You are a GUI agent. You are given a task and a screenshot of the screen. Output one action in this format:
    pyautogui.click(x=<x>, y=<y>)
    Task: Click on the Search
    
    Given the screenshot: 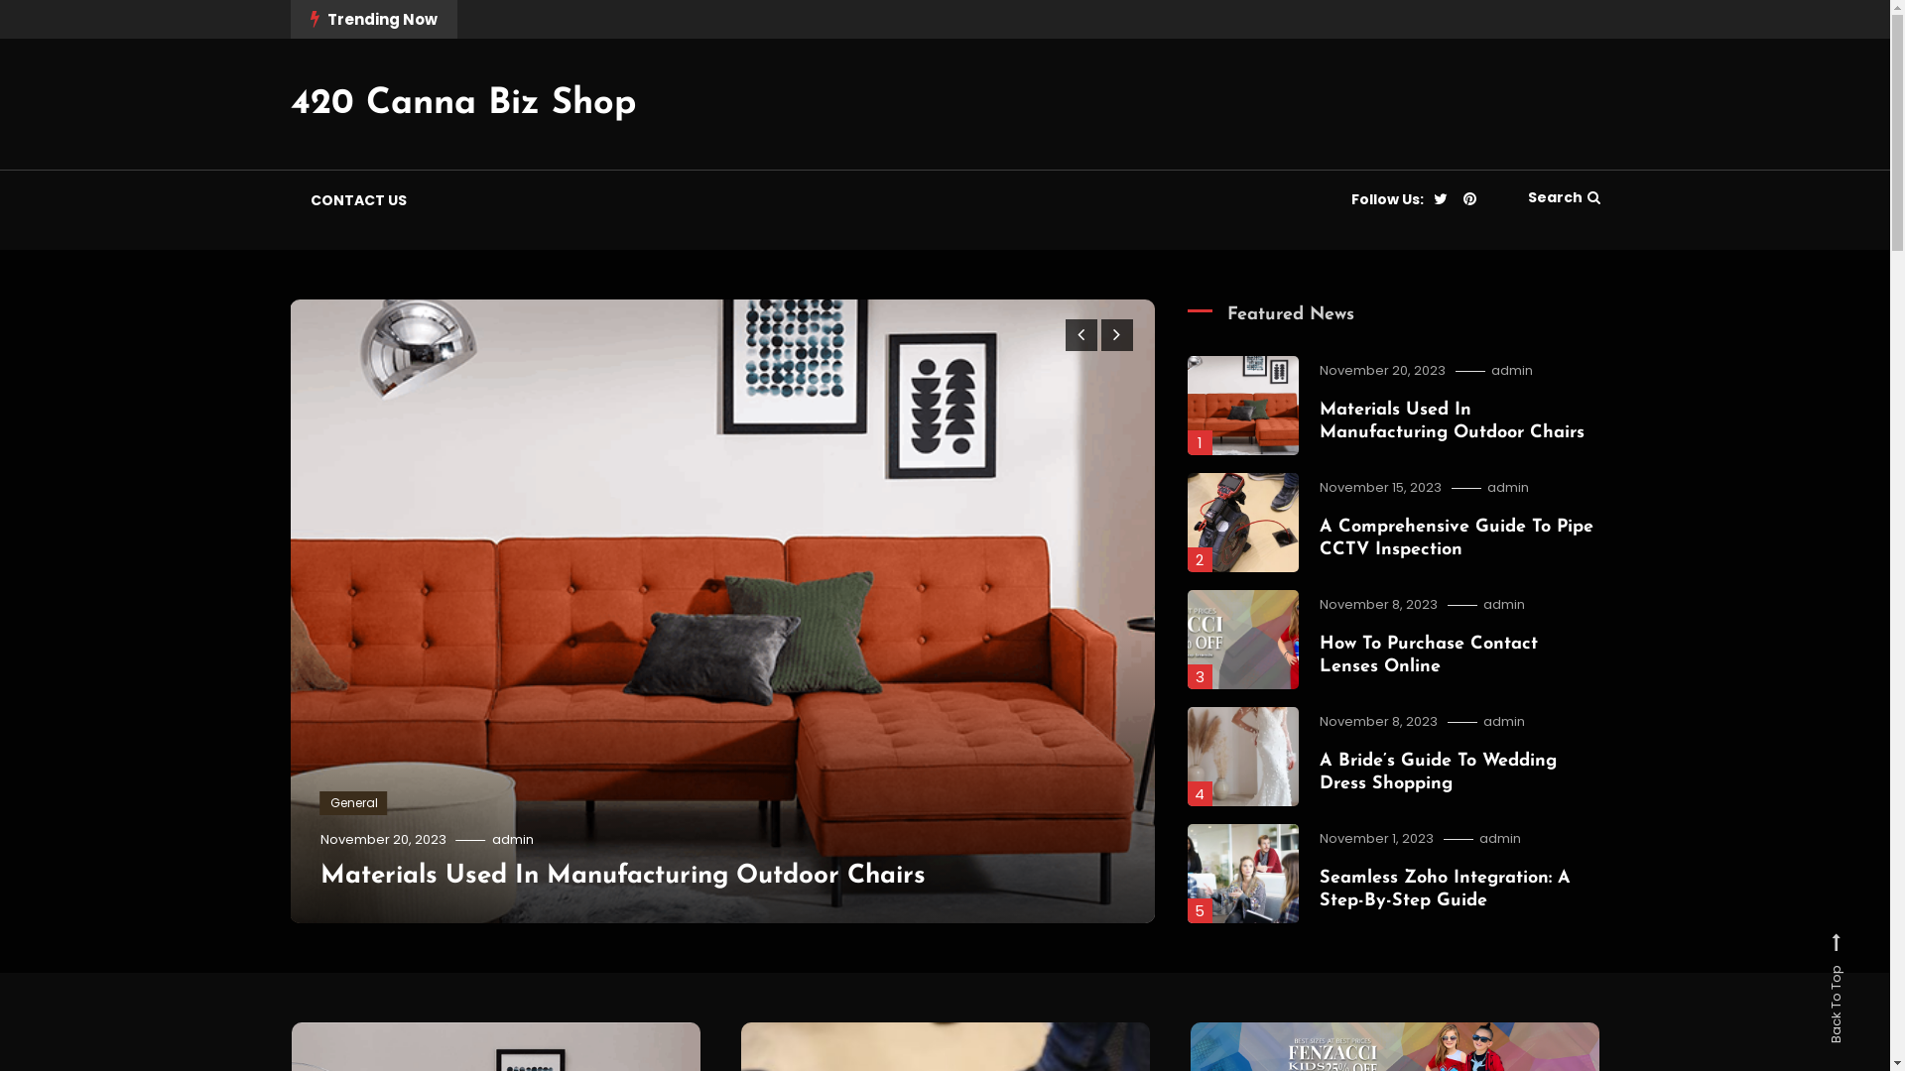 What is the action you would take?
    pyautogui.click(x=1564, y=197)
    